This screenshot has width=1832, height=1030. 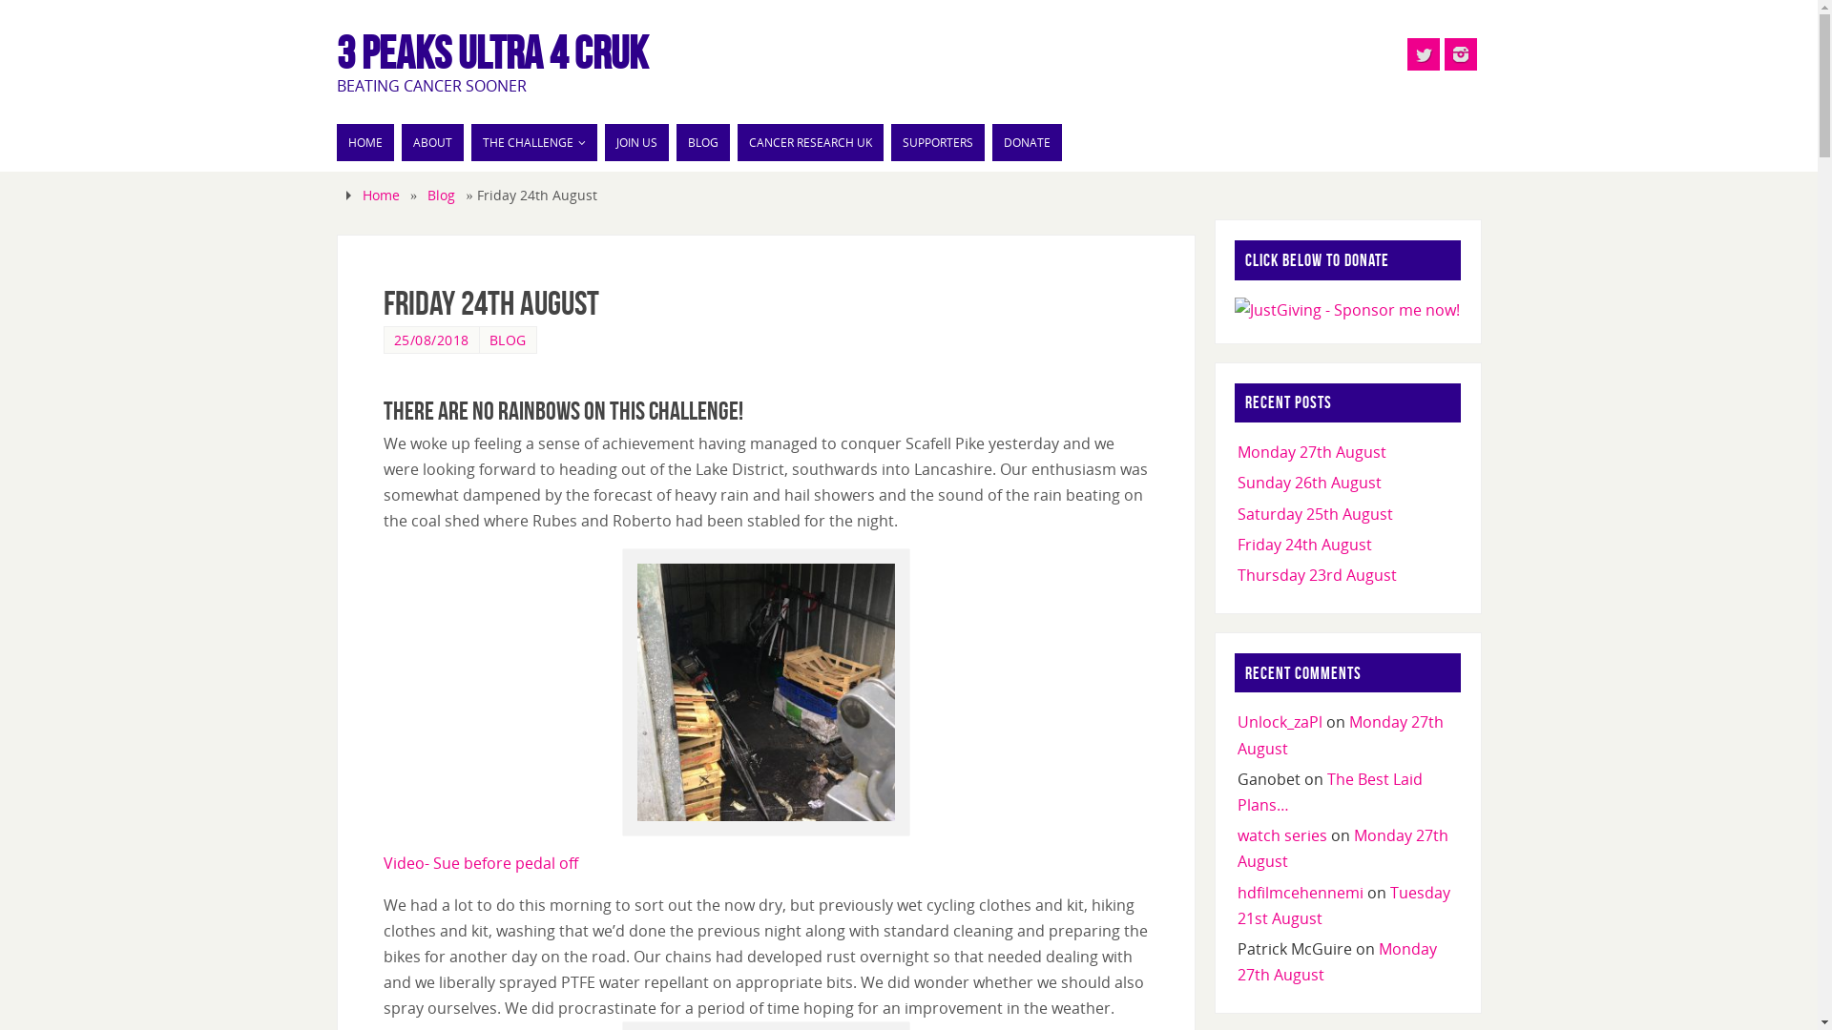 I want to click on Home, so click(x=382, y=195).